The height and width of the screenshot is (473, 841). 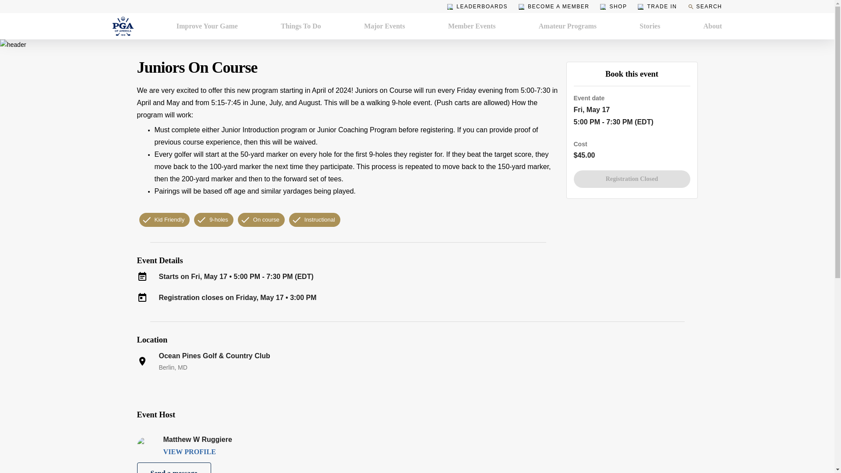 What do you see at coordinates (713, 26) in the screenshot?
I see `About` at bounding box center [713, 26].